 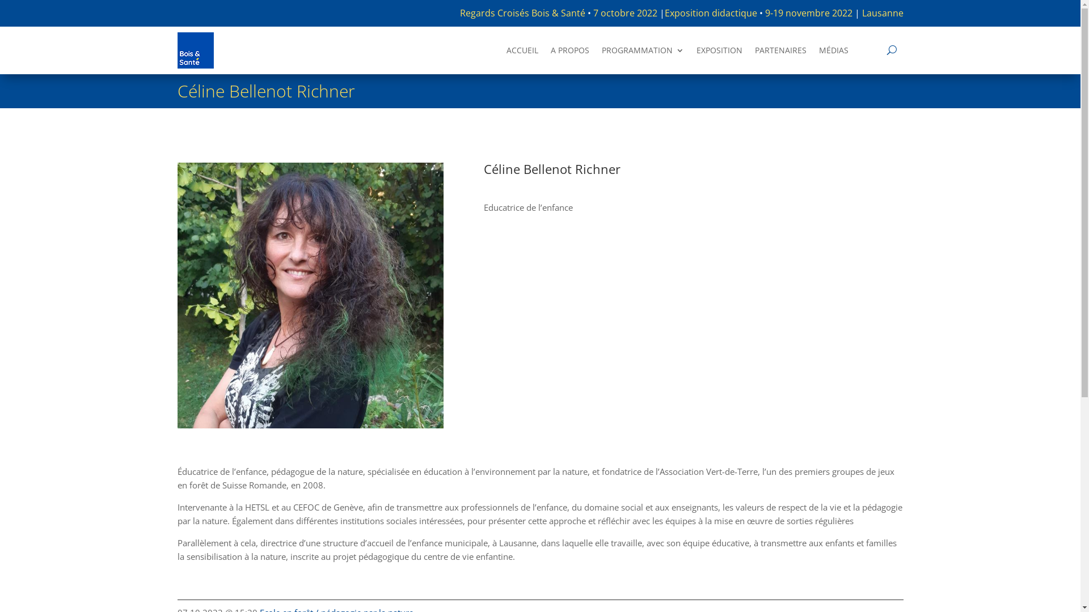 I want to click on logo-64, so click(x=195, y=50).